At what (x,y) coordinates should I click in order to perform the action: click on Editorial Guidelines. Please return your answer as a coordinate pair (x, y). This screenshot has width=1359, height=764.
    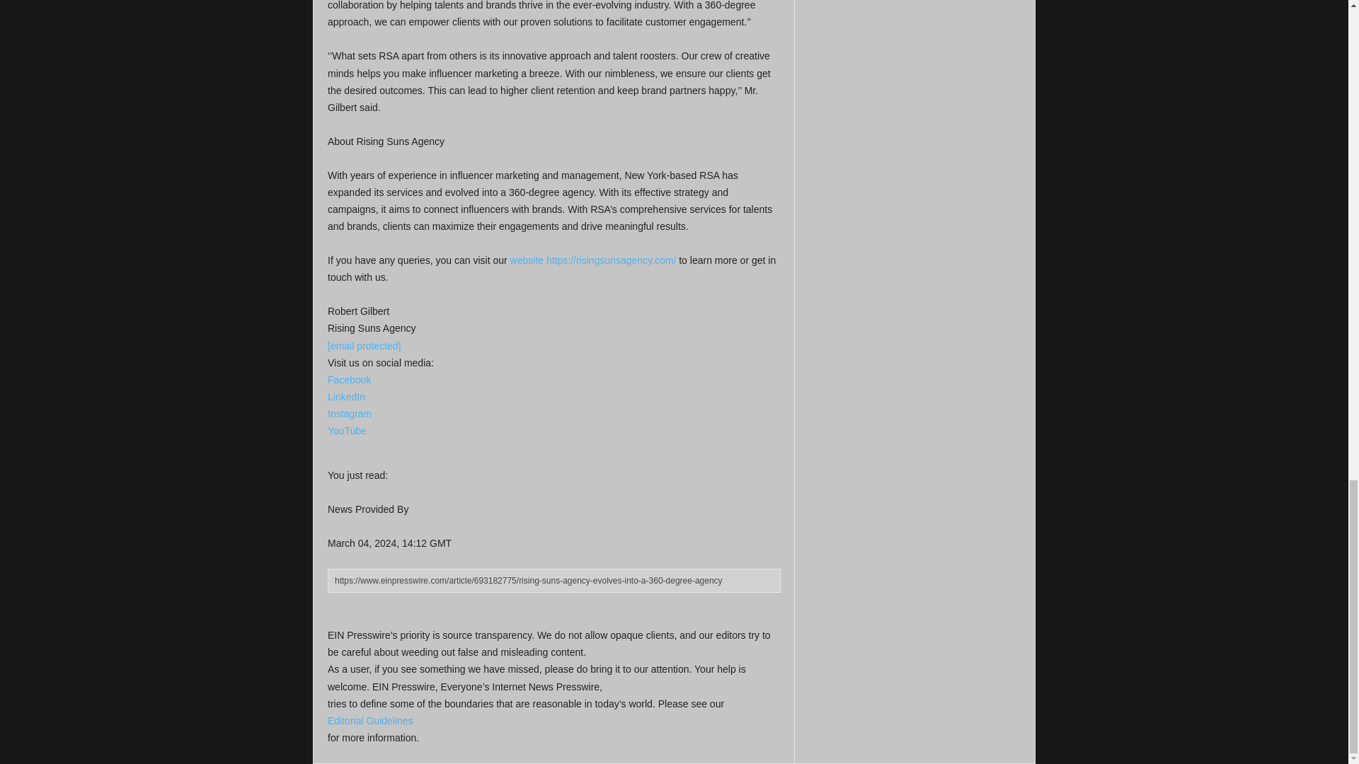
    Looking at the image, I should click on (369, 720).